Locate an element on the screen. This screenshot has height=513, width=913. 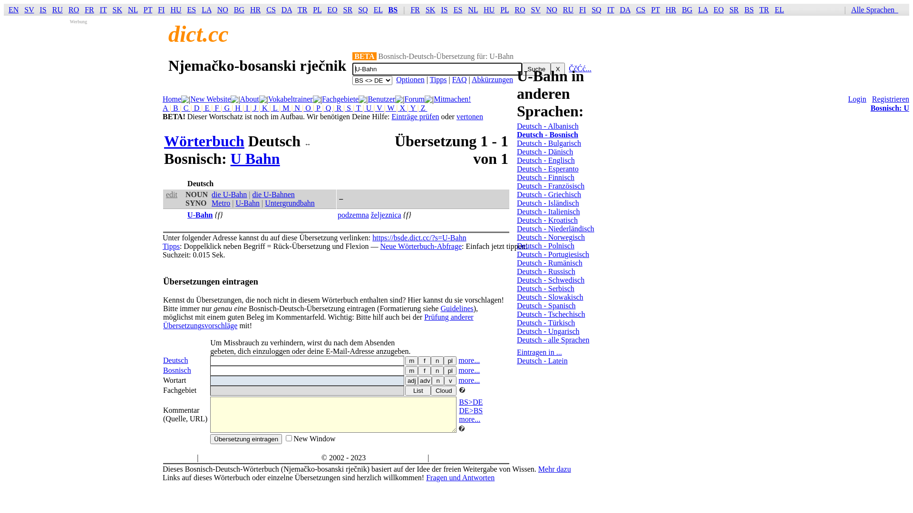
HU is located at coordinates (176, 9).